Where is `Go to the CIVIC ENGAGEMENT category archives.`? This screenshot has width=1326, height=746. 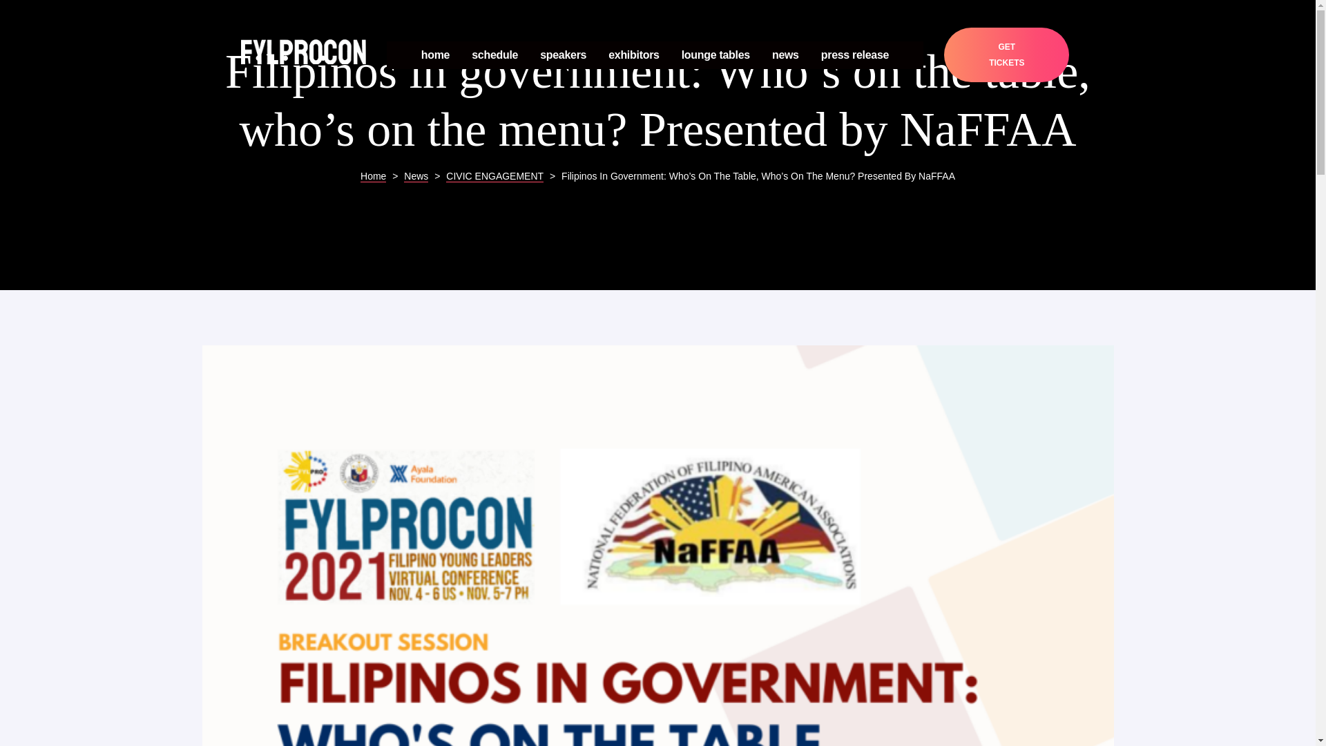 Go to the CIVIC ENGAGEMENT category archives. is located at coordinates (494, 176).